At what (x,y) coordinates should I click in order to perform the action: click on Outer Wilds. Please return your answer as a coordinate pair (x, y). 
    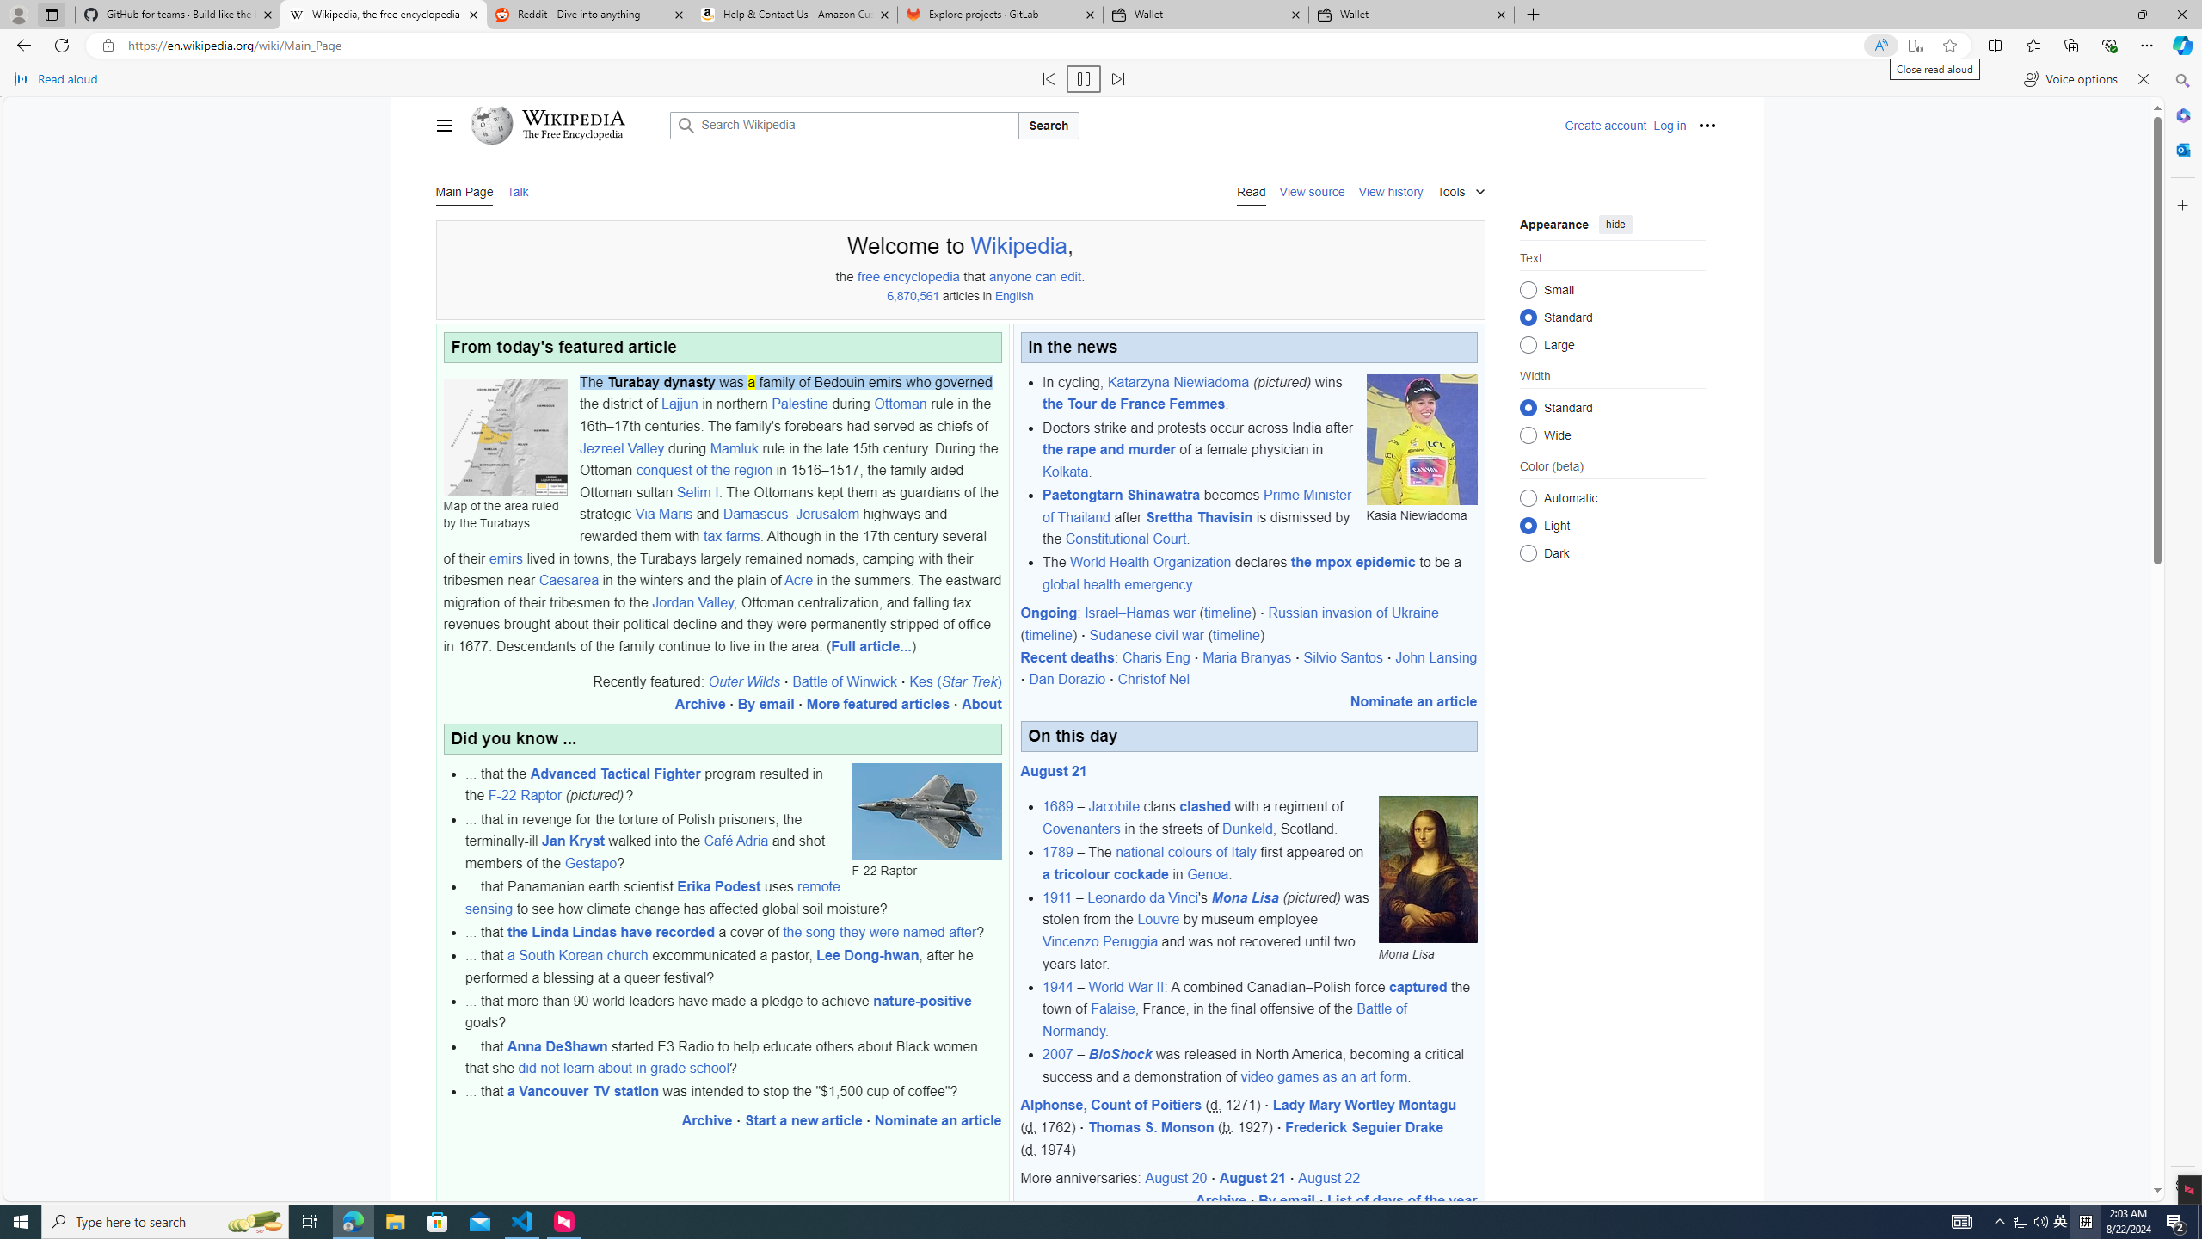
    Looking at the image, I should click on (743, 681).